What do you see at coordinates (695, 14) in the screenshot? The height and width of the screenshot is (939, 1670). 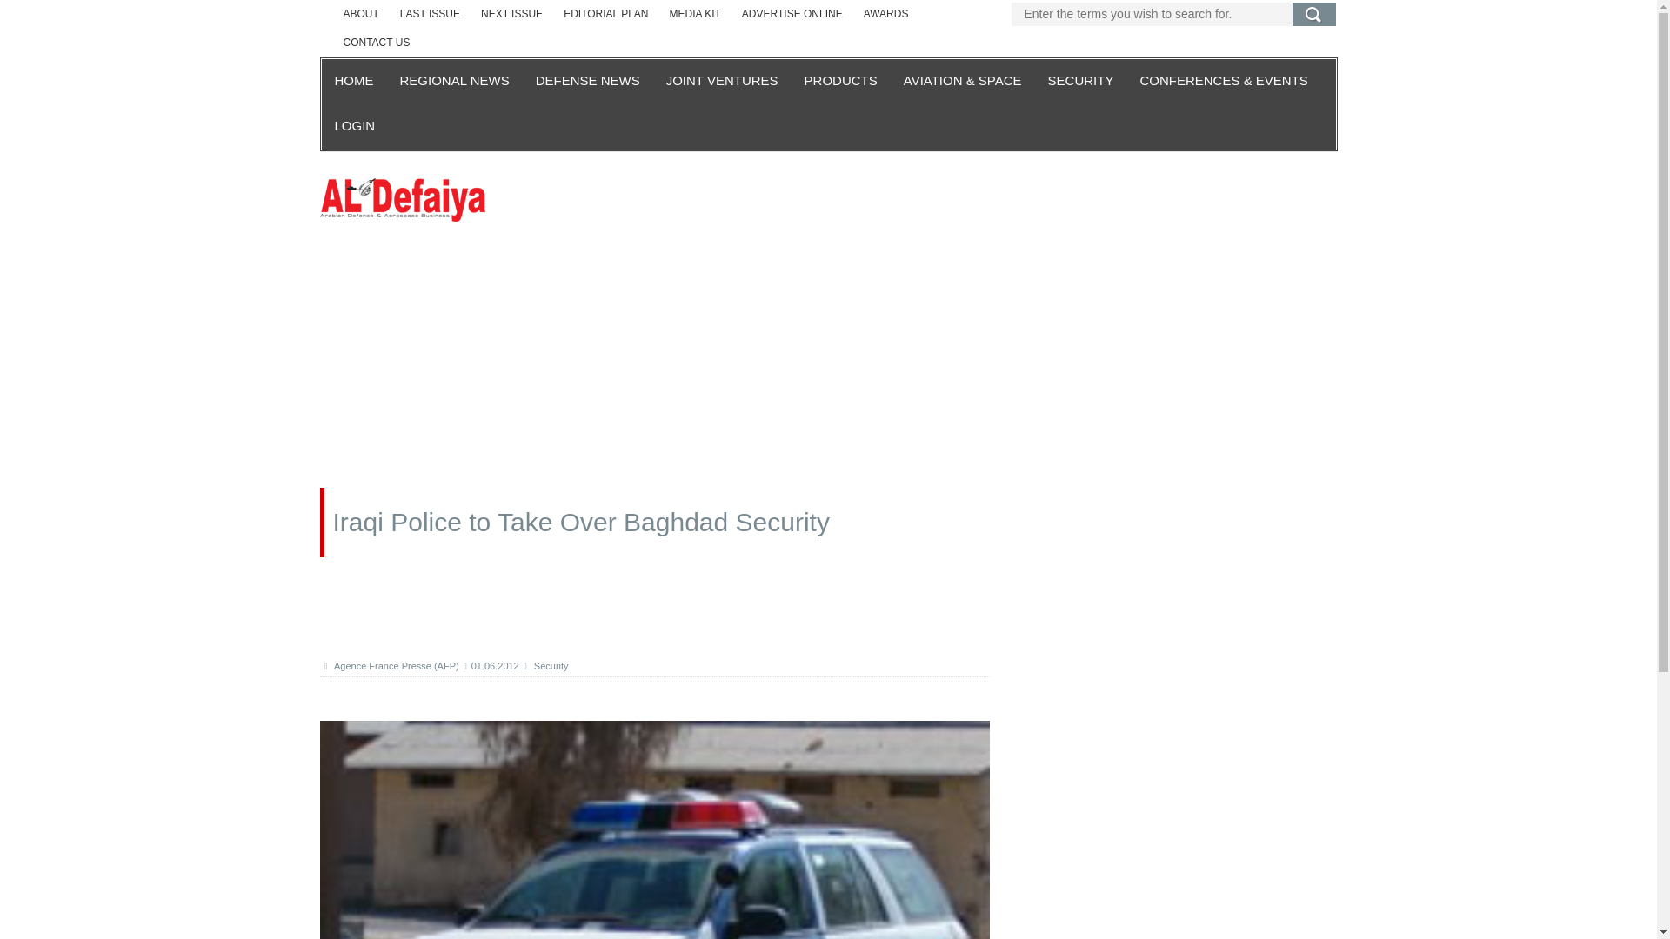 I see `MEDIA KIT` at bounding box center [695, 14].